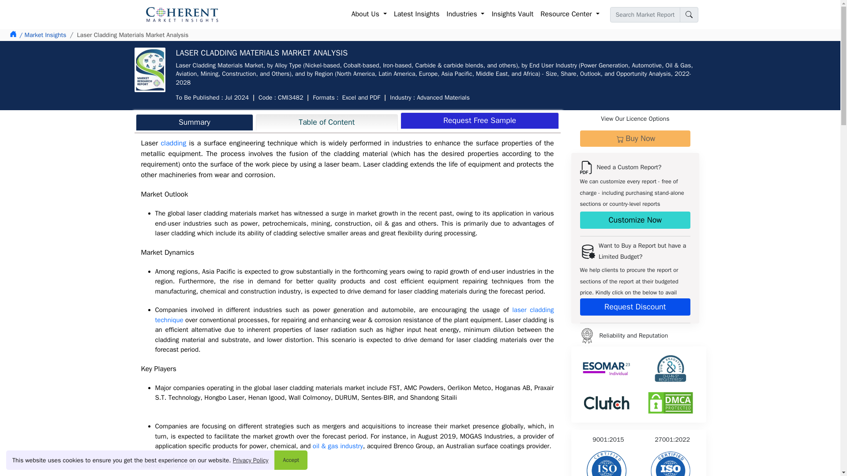 The height and width of the screenshot is (476, 847). I want to click on Accept, so click(291, 460).